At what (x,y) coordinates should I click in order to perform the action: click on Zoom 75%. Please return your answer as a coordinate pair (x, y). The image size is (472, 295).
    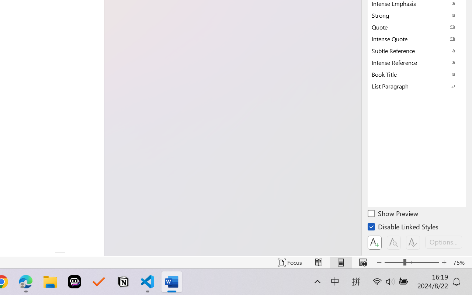
    Looking at the image, I should click on (461, 263).